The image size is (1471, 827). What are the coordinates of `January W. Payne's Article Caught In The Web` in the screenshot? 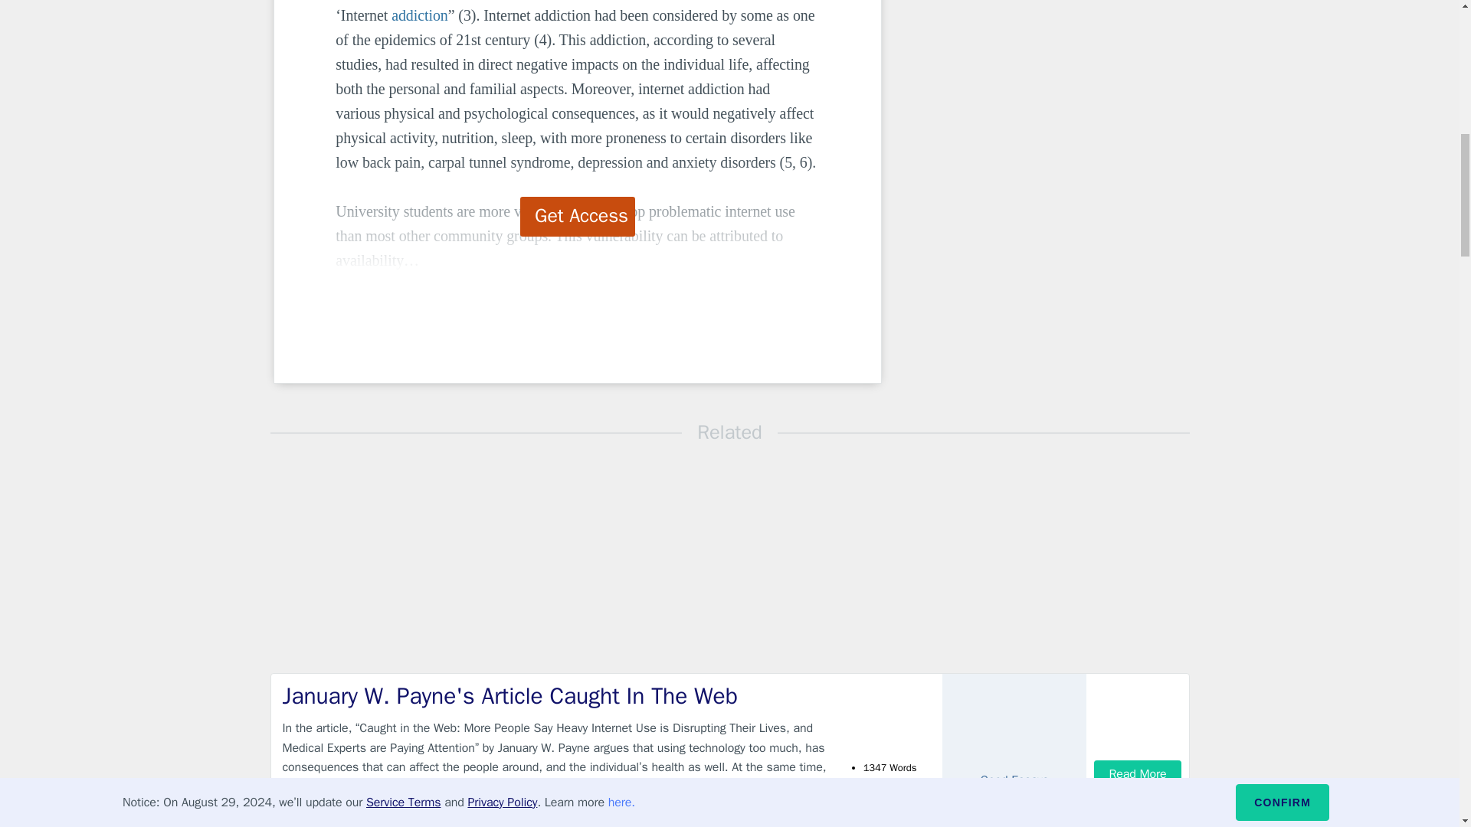 It's located at (555, 695).